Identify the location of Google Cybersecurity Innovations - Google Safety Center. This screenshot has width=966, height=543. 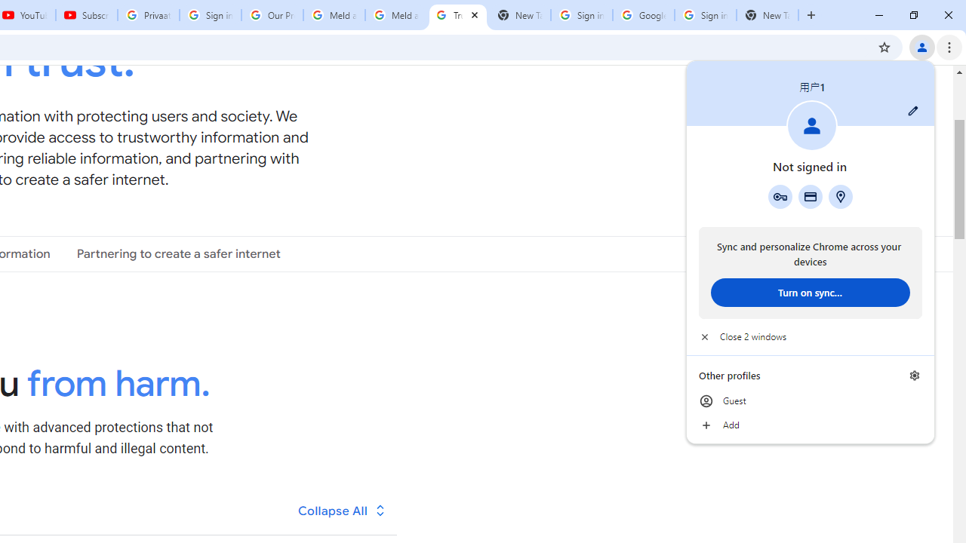
(643, 15).